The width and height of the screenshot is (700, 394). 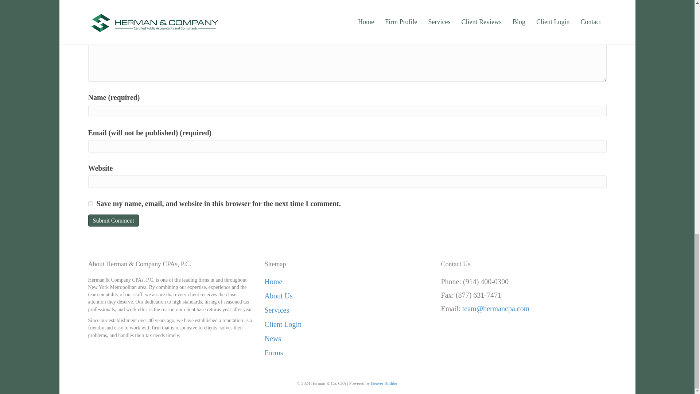 What do you see at coordinates (279, 295) in the screenshot?
I see `About Us` at bounding box center [279, 295].